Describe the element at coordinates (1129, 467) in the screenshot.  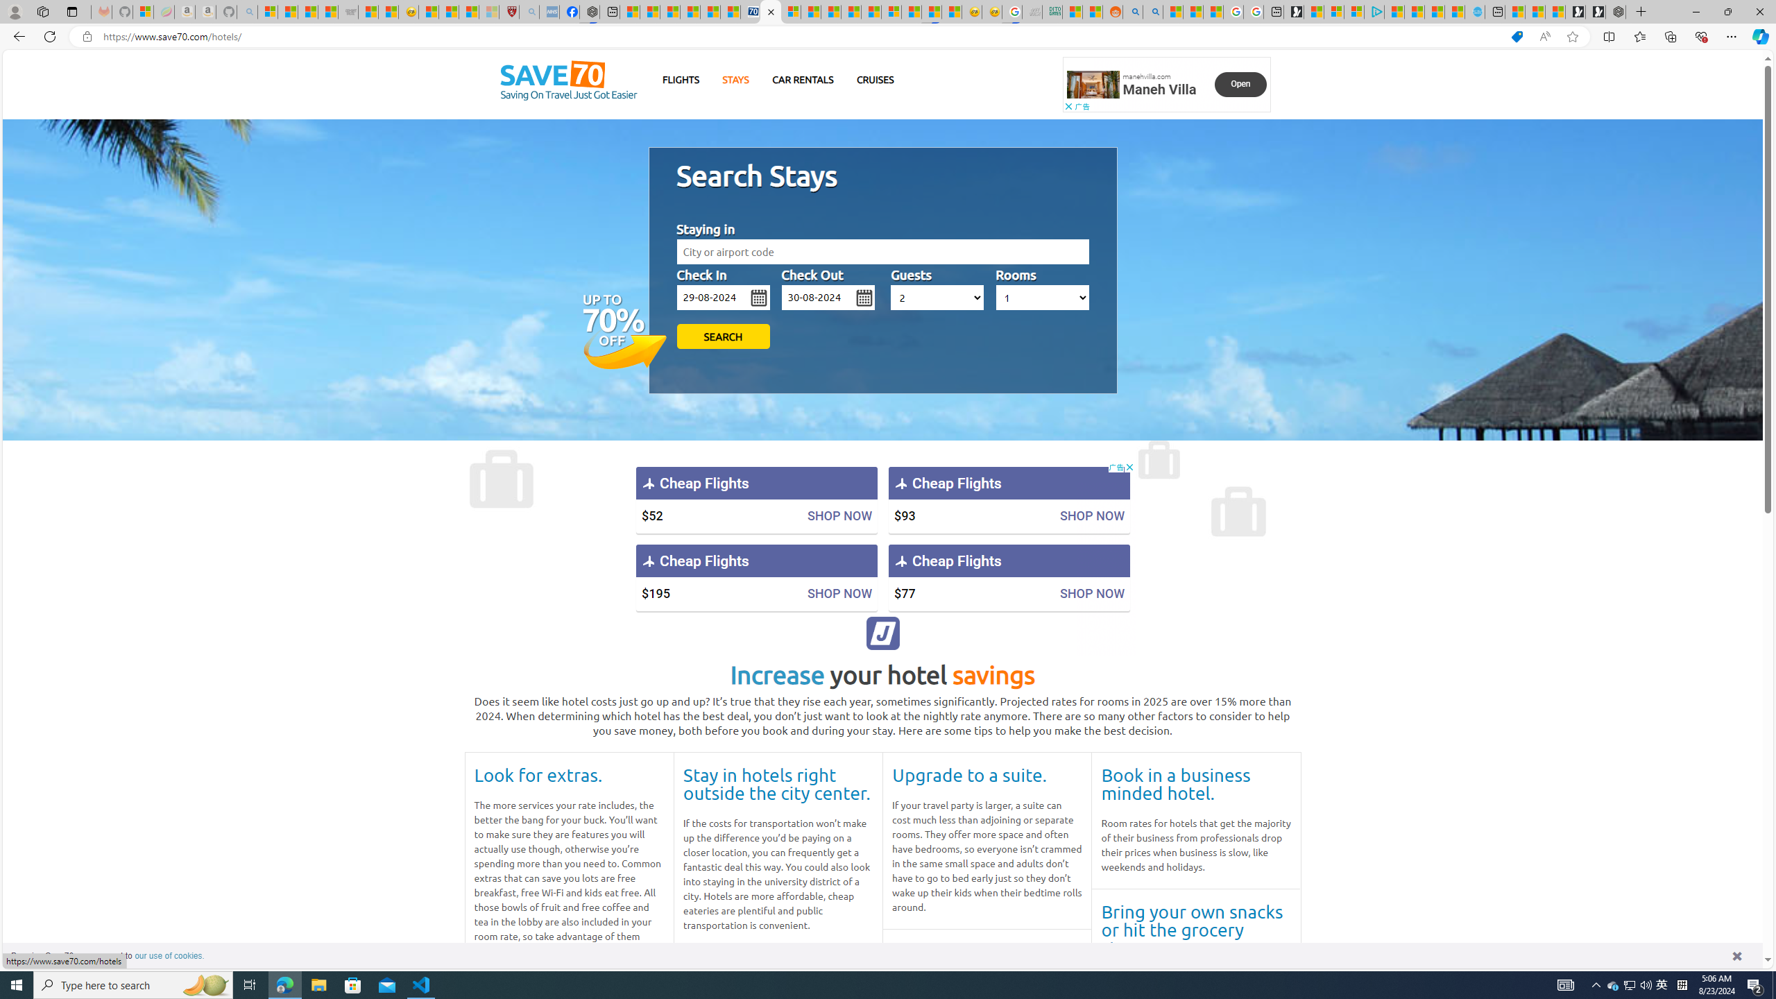
I see `AutomationID: cbb` at that location.